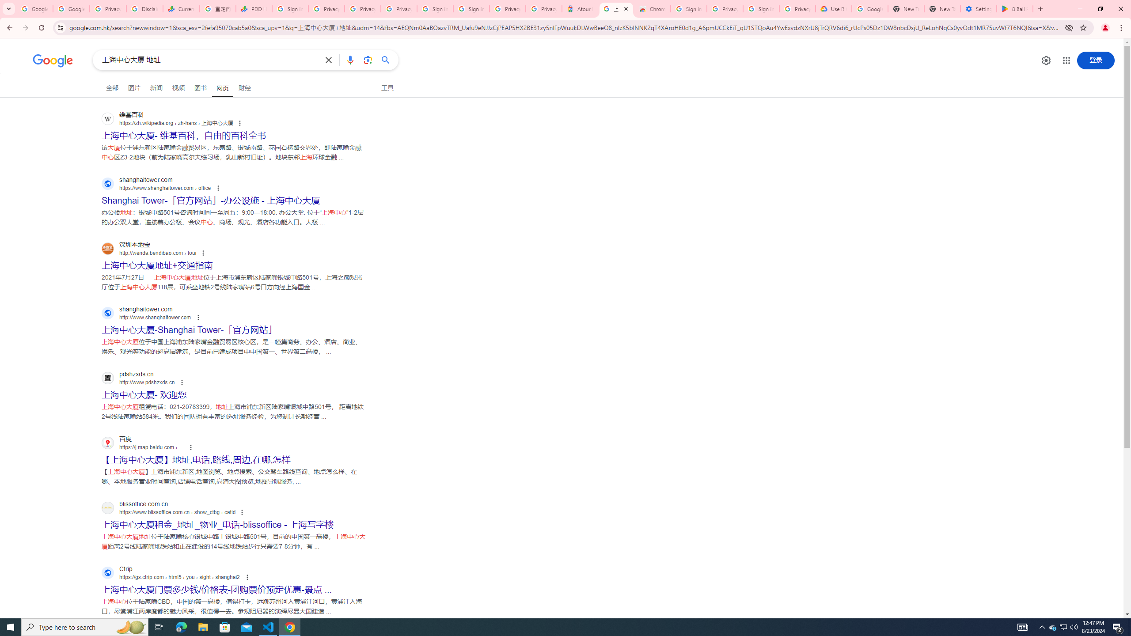  Describe the element at coordinates (399, 9) in the screenshot. I see `Privacy Checkup` at that location.